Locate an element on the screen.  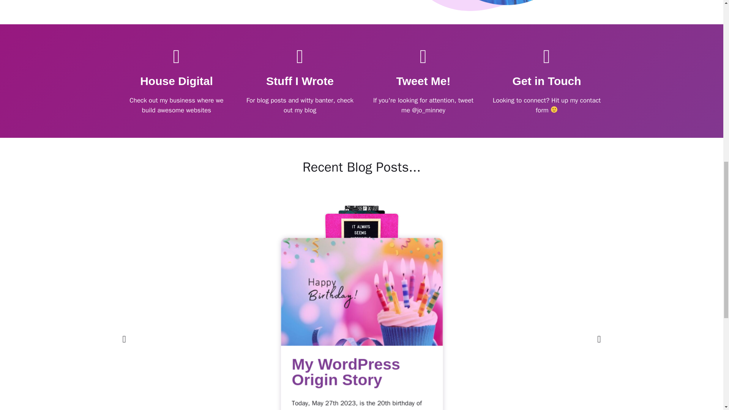
Typography: Stop Doing it Wrong. is located at coordinates (393, 244).